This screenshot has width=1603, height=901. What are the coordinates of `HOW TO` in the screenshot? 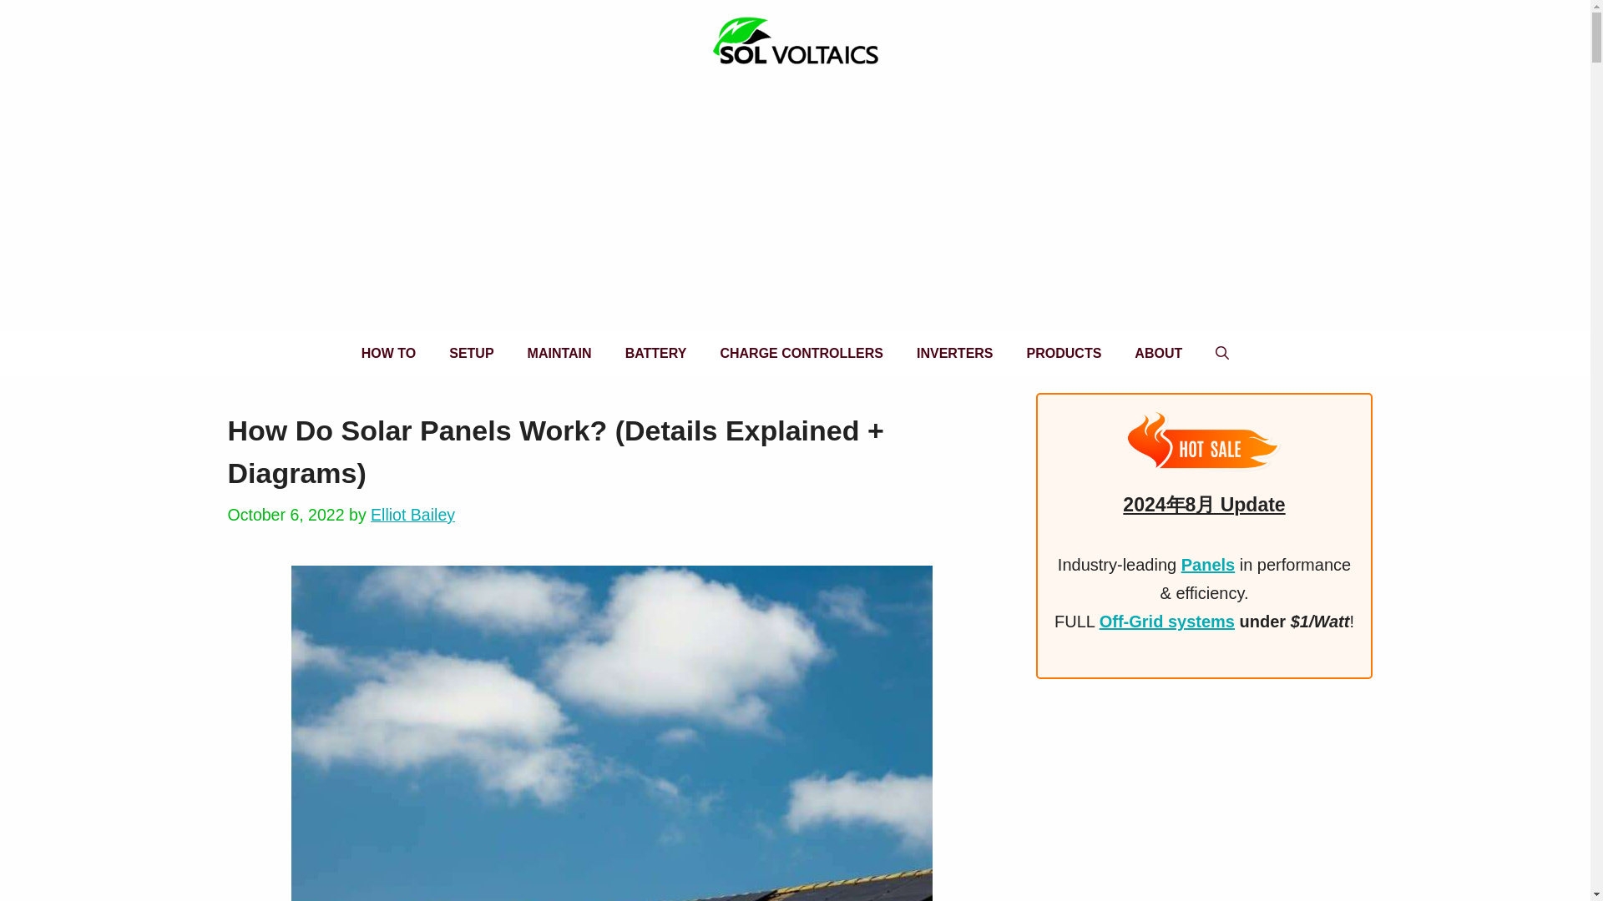 It's located at (388, 354).